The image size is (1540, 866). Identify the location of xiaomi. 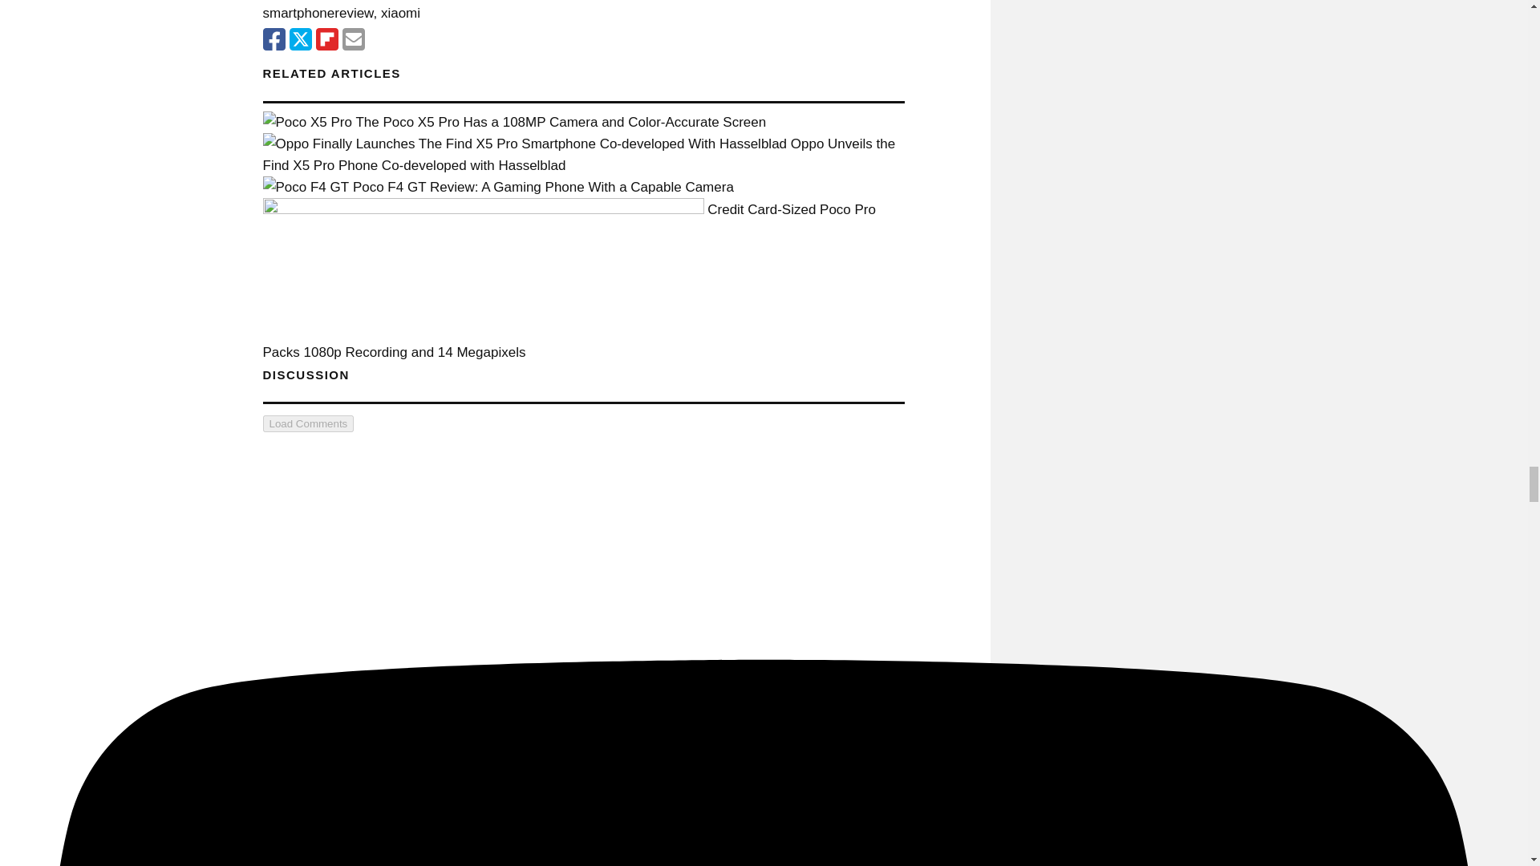
(400, 13).